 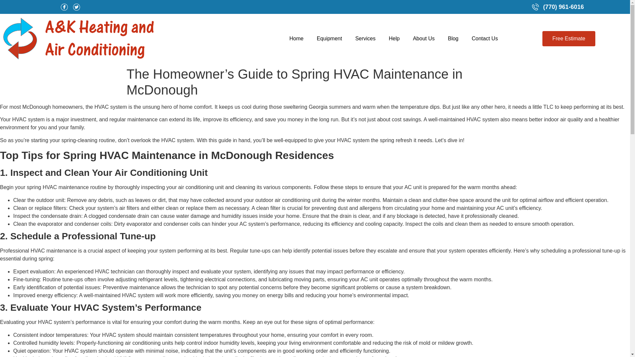 I want to click on Services, so click(x=365, y=38).